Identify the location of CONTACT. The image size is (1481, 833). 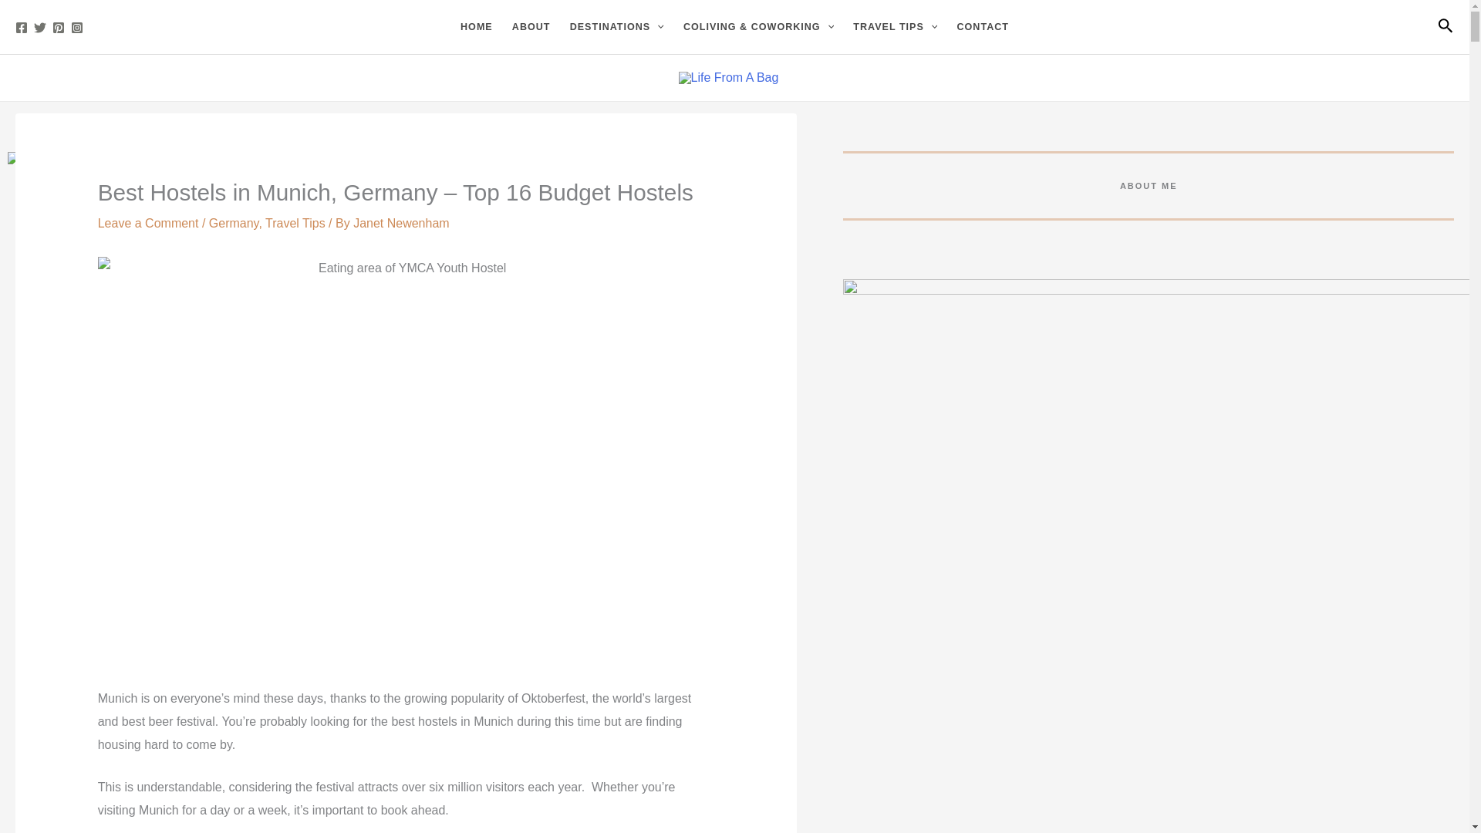
(983, 27).